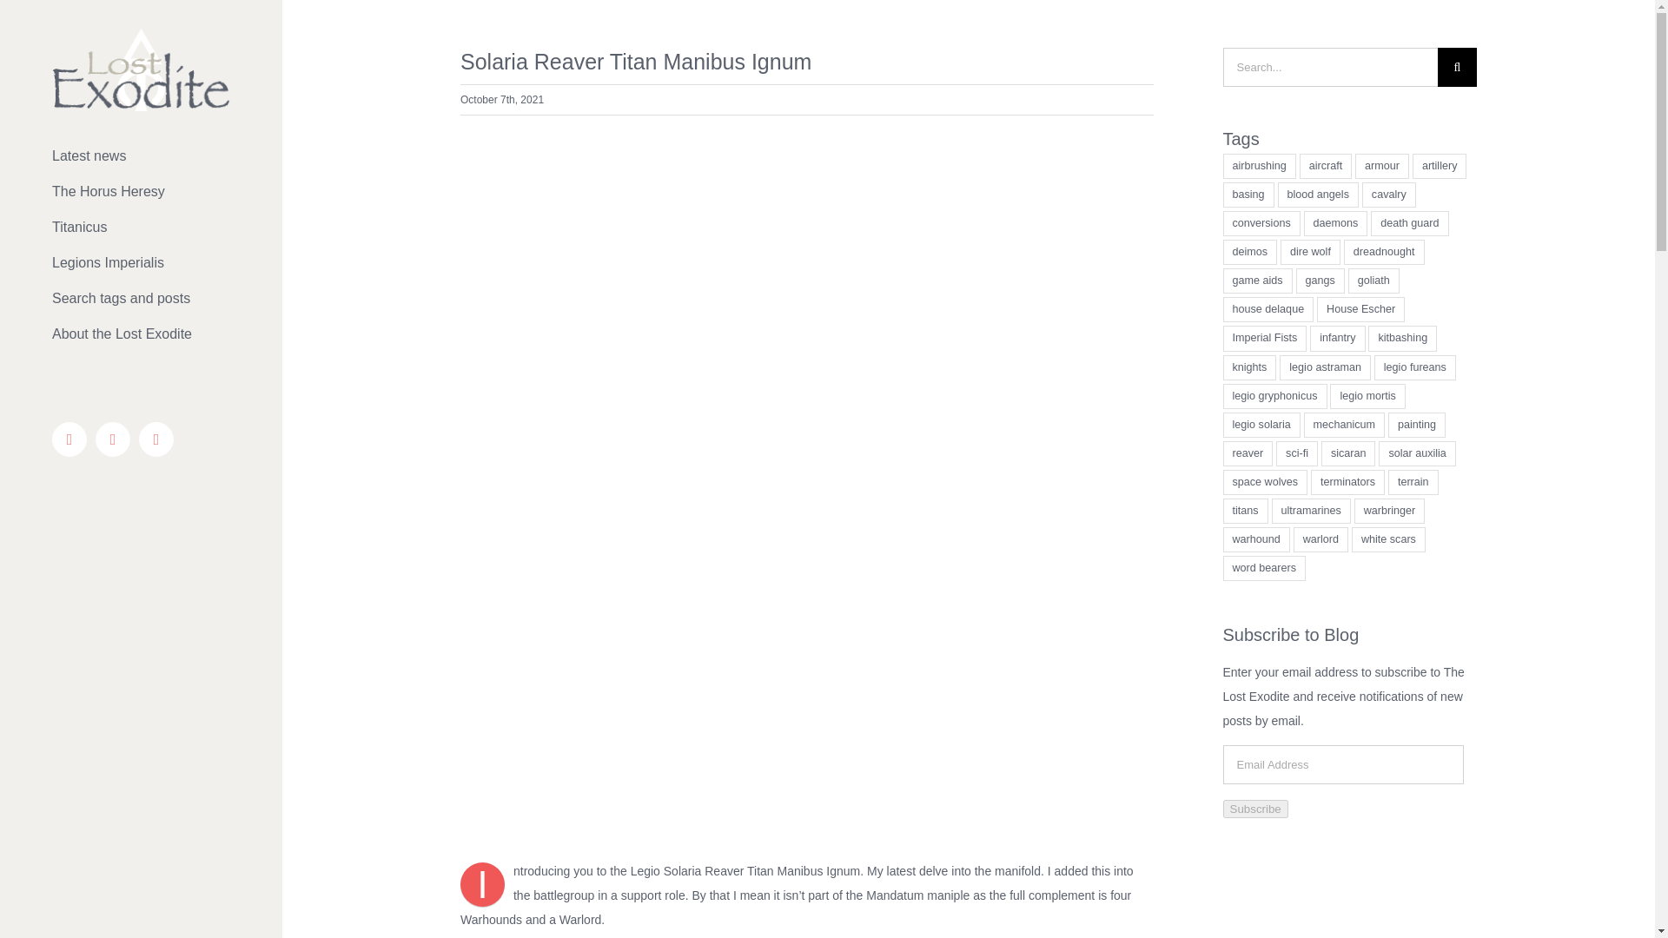 The height and width of the screenshot is (938, 1668). What do you see at coordinates (112, 439) in the screenshot?
I see `Instagram` at bounding box center [112, 439].